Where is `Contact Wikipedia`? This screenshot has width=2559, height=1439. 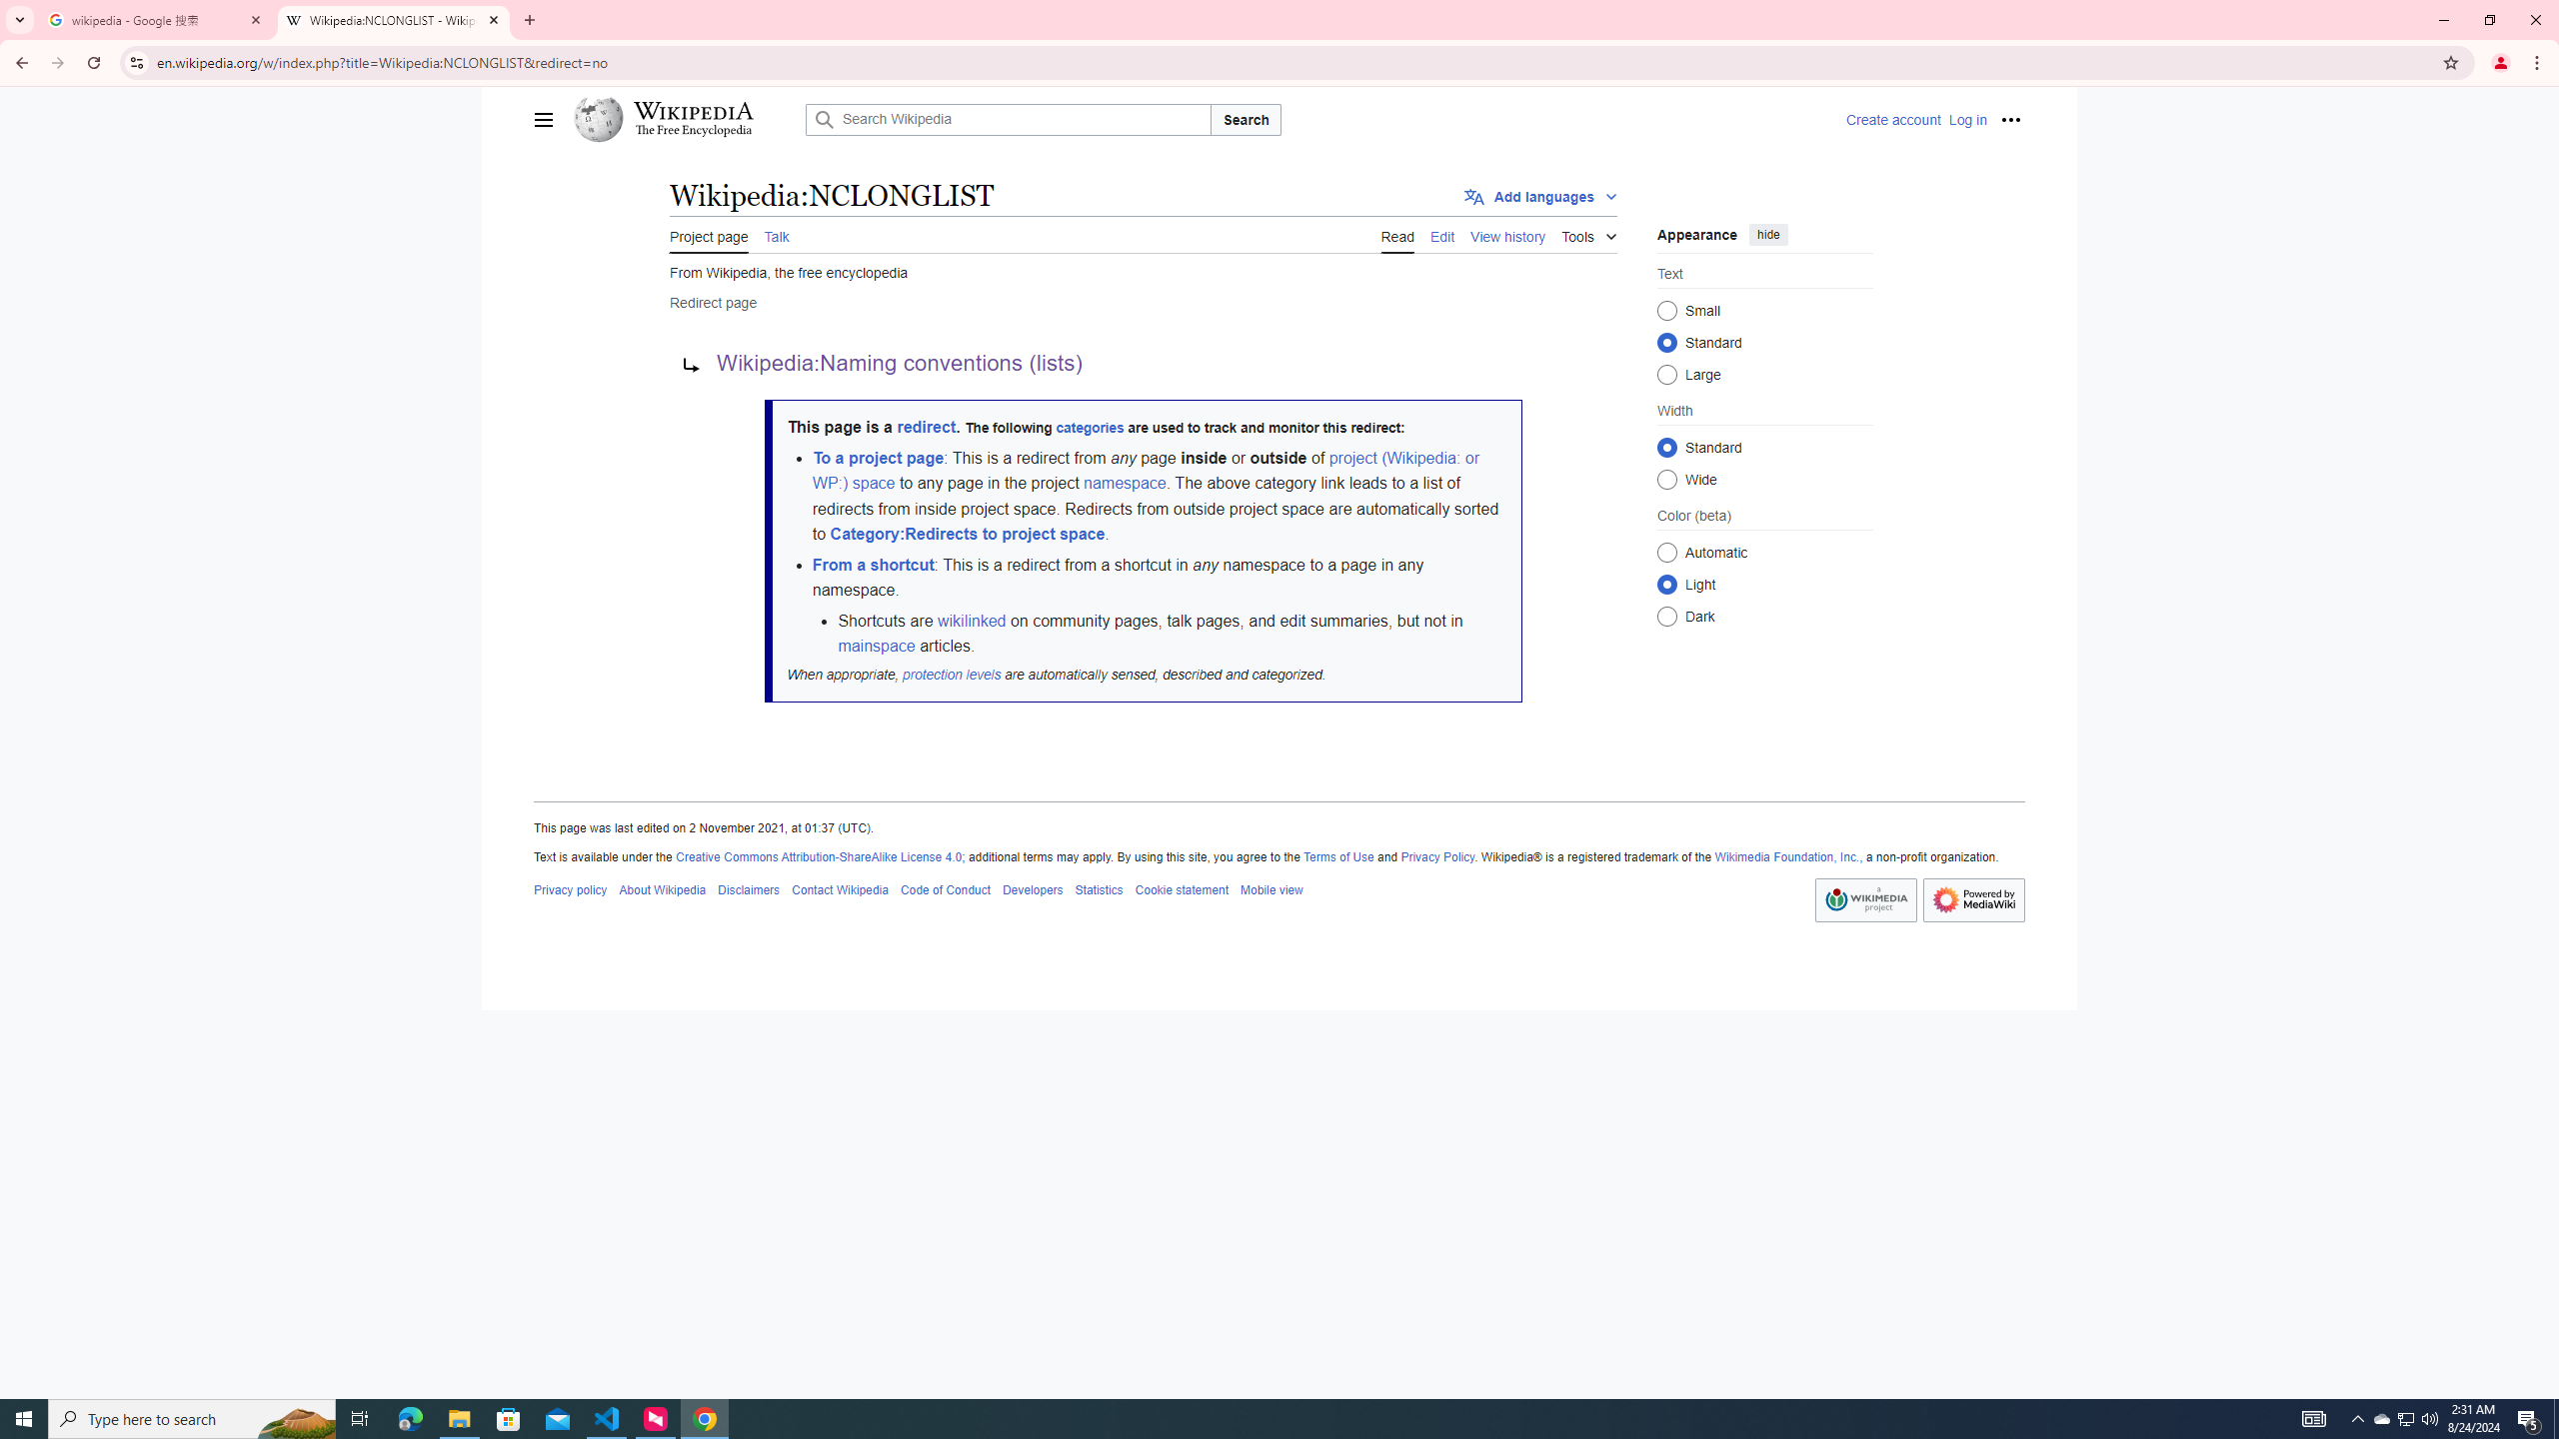
Contact Wikipedia is located at coordinates (840, 889).